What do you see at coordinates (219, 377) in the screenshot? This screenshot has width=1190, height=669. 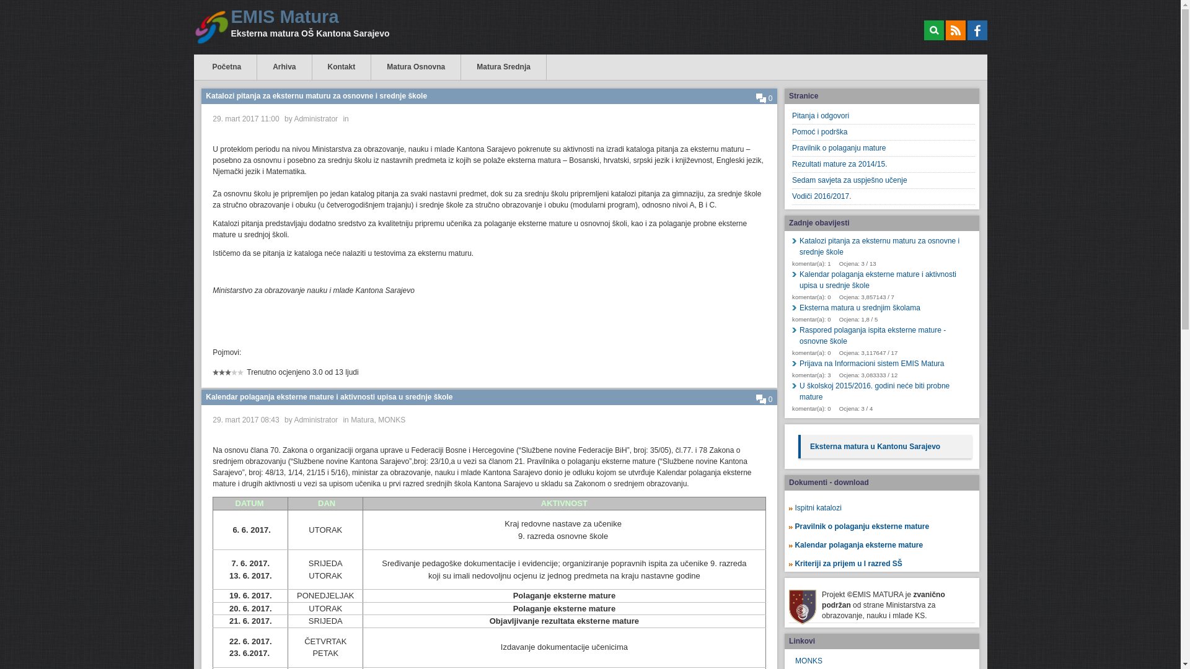 I see `2` at bounding box center [219, 377].